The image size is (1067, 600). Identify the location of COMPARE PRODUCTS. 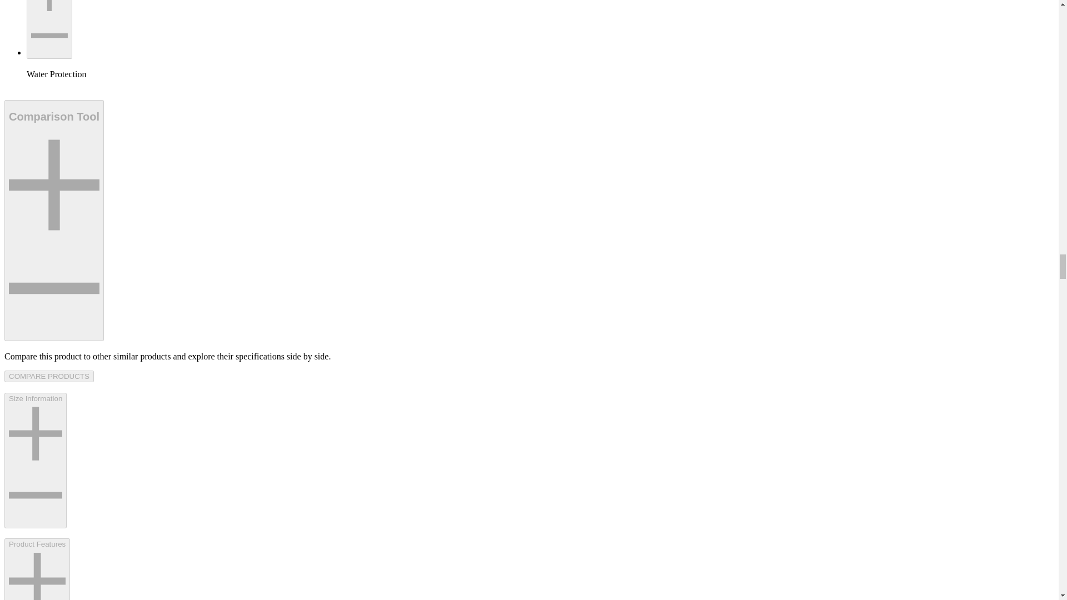
(49, 376).